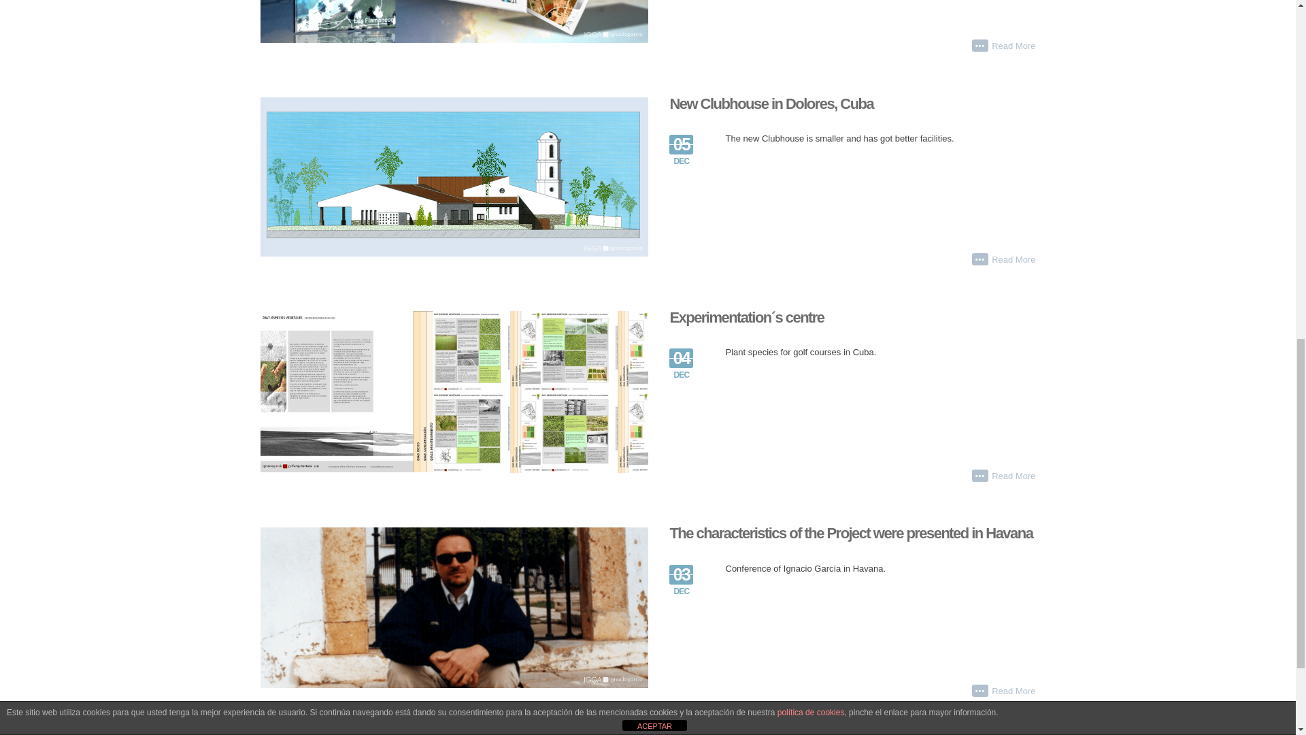  Describe the element at coordinates (771, 103) in the screenshot. I see `New Clubhouse in Dolores, Cuba` at that location.